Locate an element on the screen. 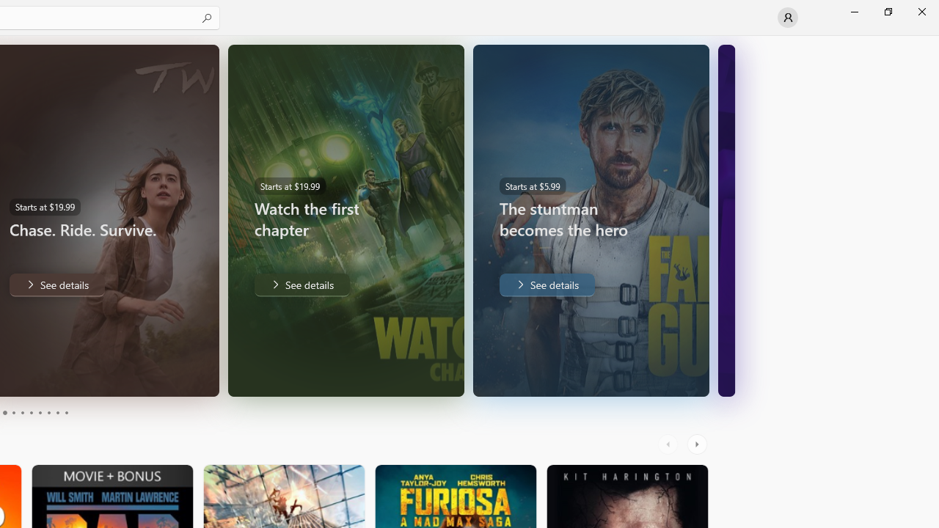 The width and height of the screenshot is (939, 528). AutomationID: LeftScrollButton is located at coordinates (670, 444).